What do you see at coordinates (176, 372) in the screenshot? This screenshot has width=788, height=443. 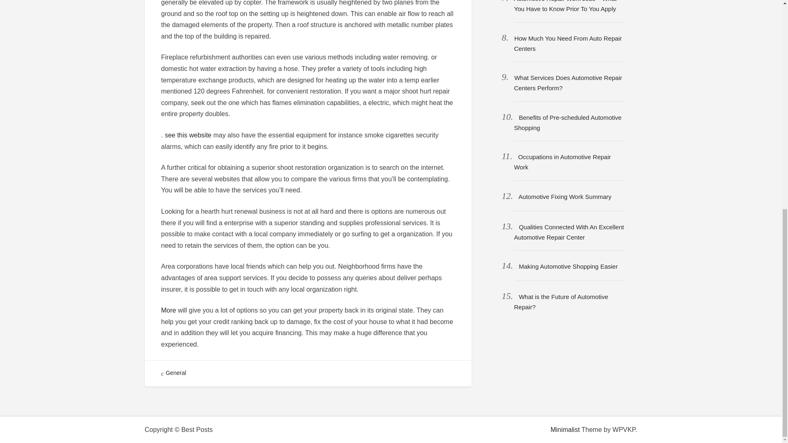 I see `General` at bounding box center [176, 372].